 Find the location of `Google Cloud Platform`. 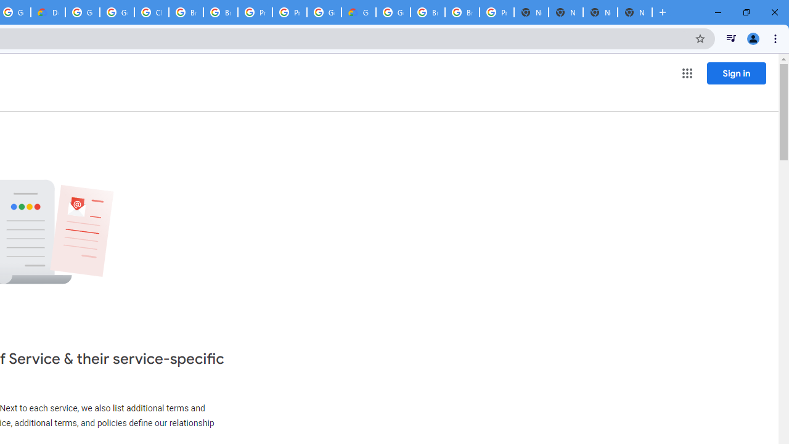

Google Cloud Platform is located at coordinates (393, 12).